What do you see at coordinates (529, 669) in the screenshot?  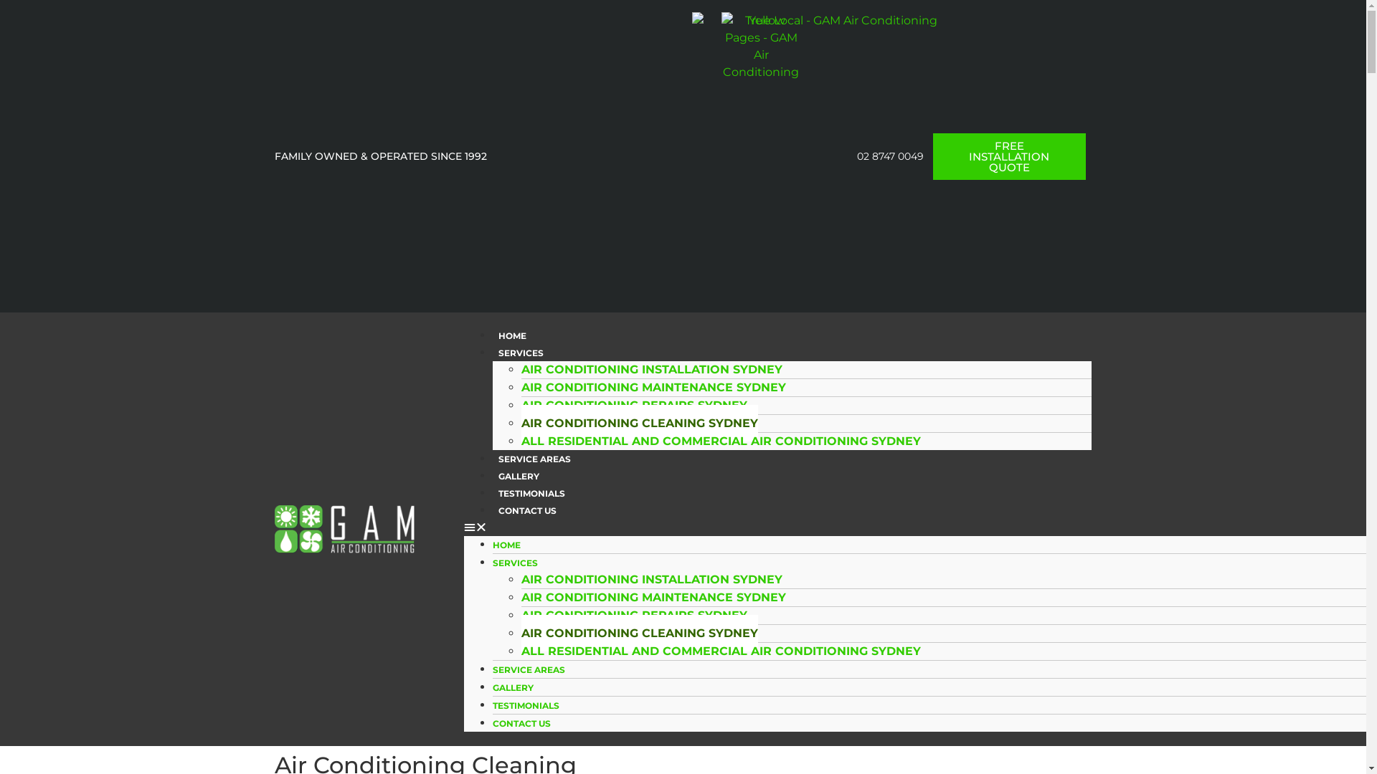 I see `SERVICE AREAS` at bounding box center [529, 669].